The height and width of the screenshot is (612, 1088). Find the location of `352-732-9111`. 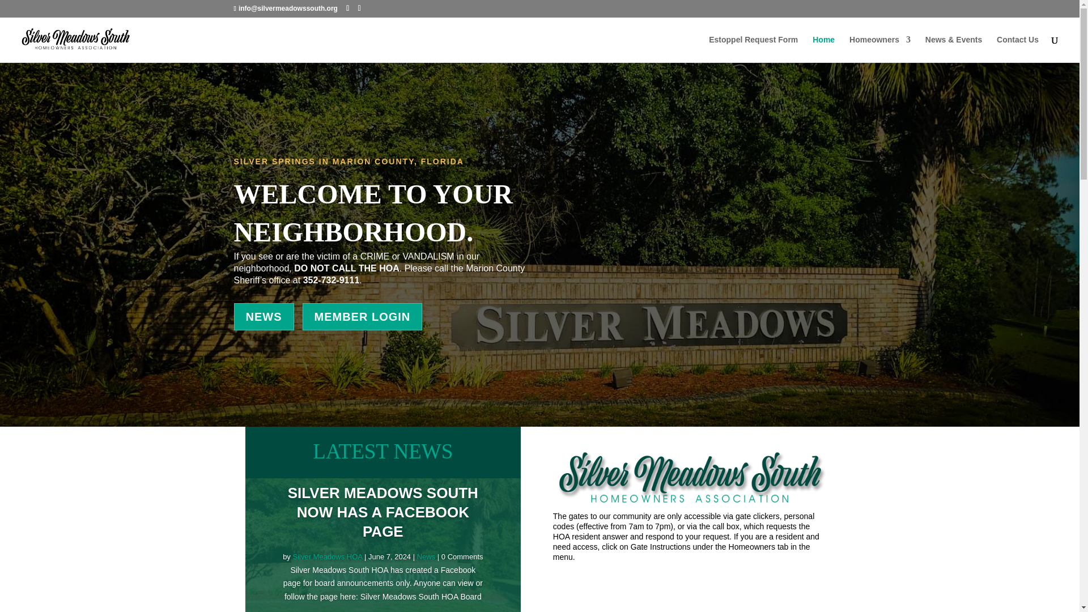

352-732-9111 is located at coordinates (331, 280).